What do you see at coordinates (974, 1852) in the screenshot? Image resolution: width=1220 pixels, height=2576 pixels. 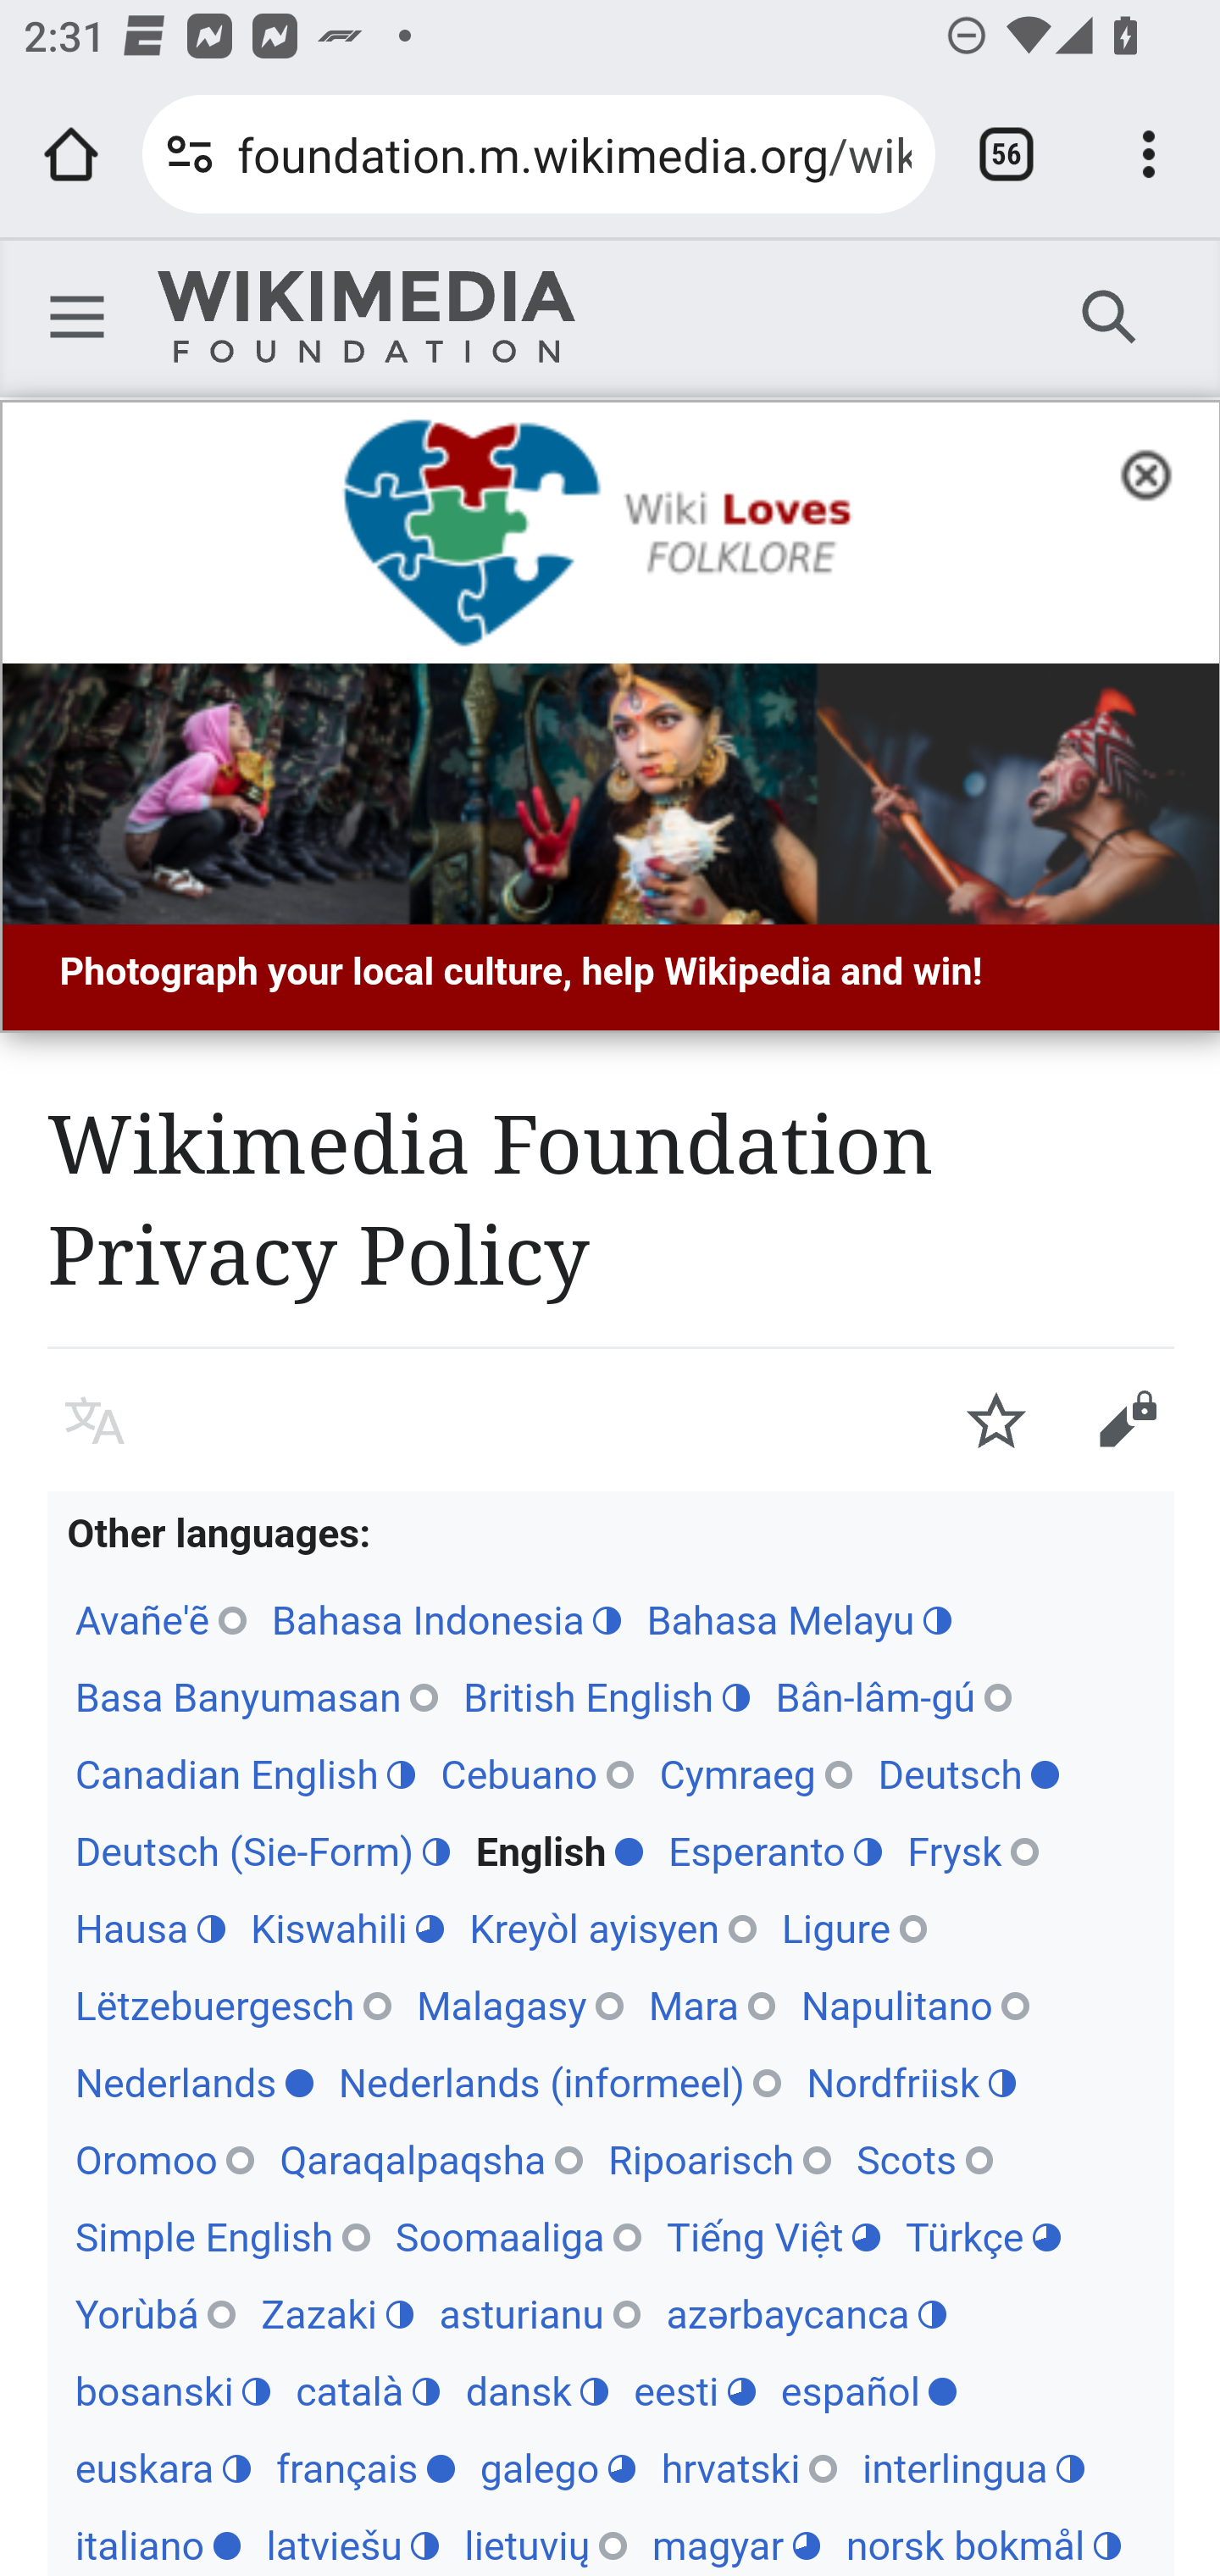 I see `Frysk` at bounding box center [974, 1852].